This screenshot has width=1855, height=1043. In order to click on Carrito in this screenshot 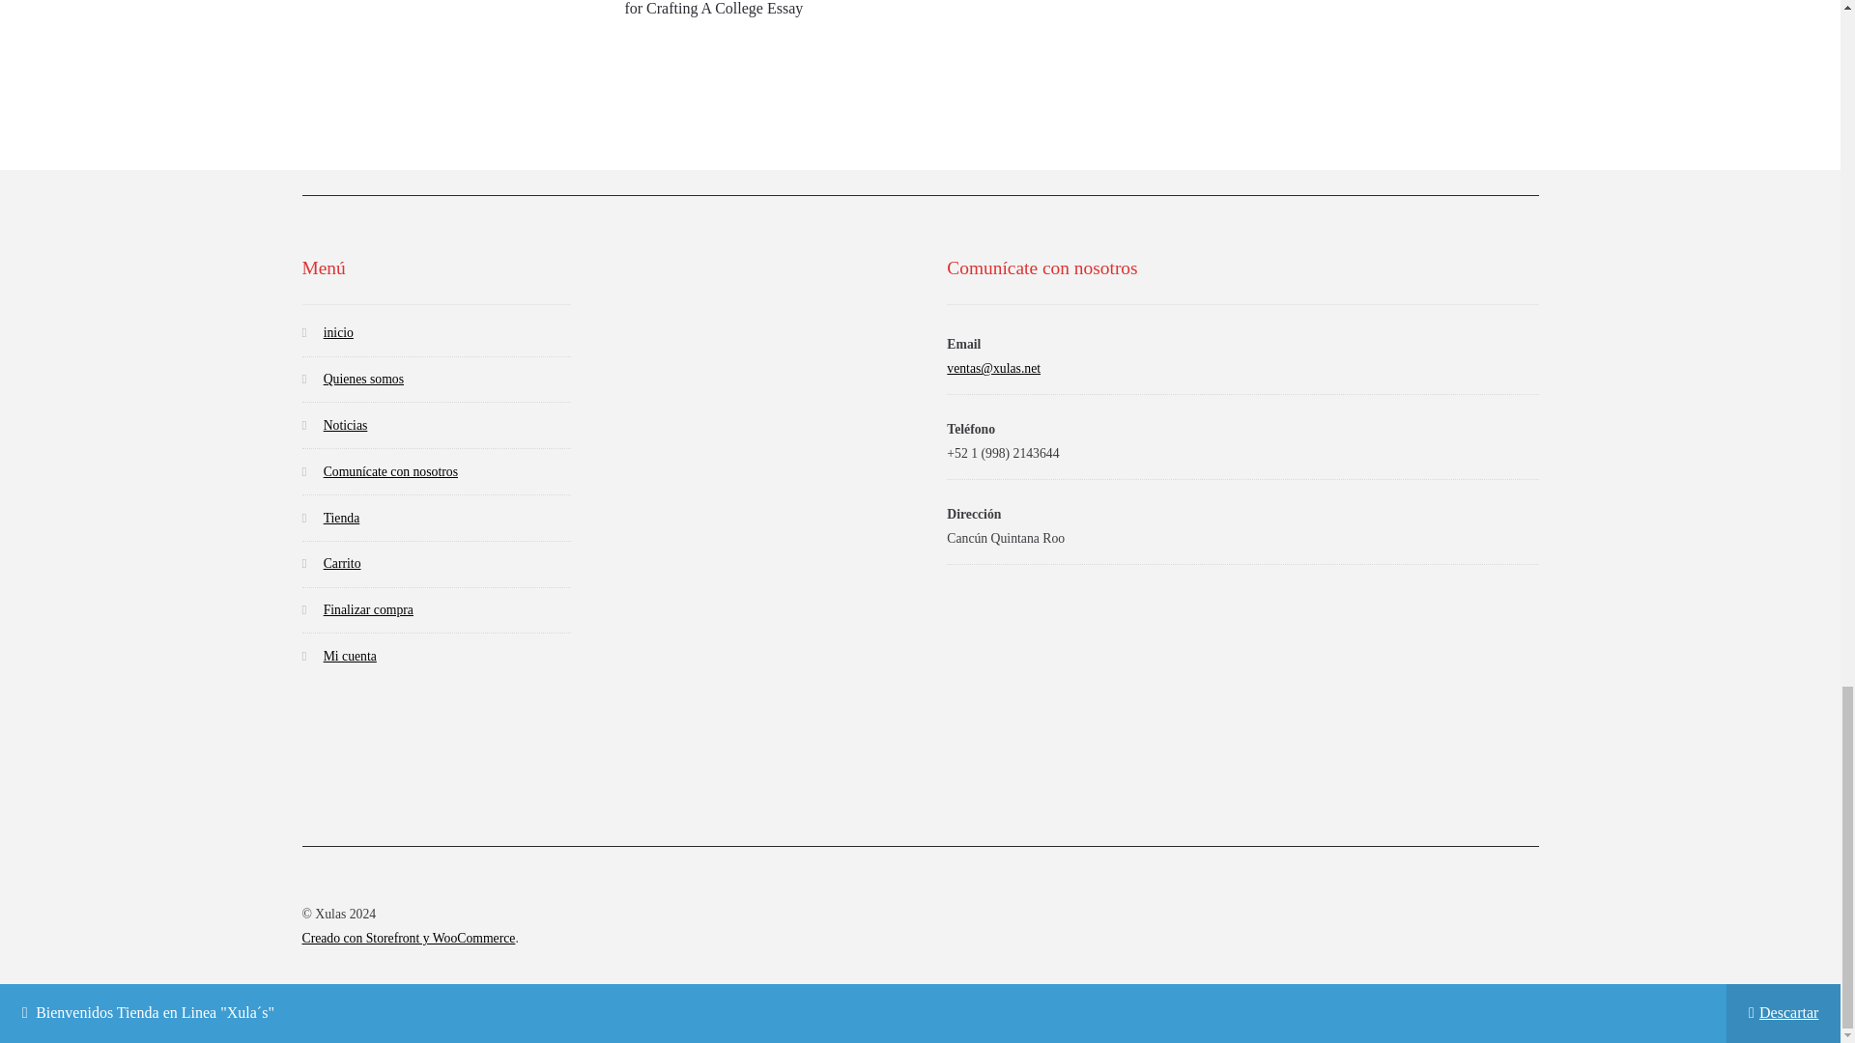, I will do `click(342, 562)`.